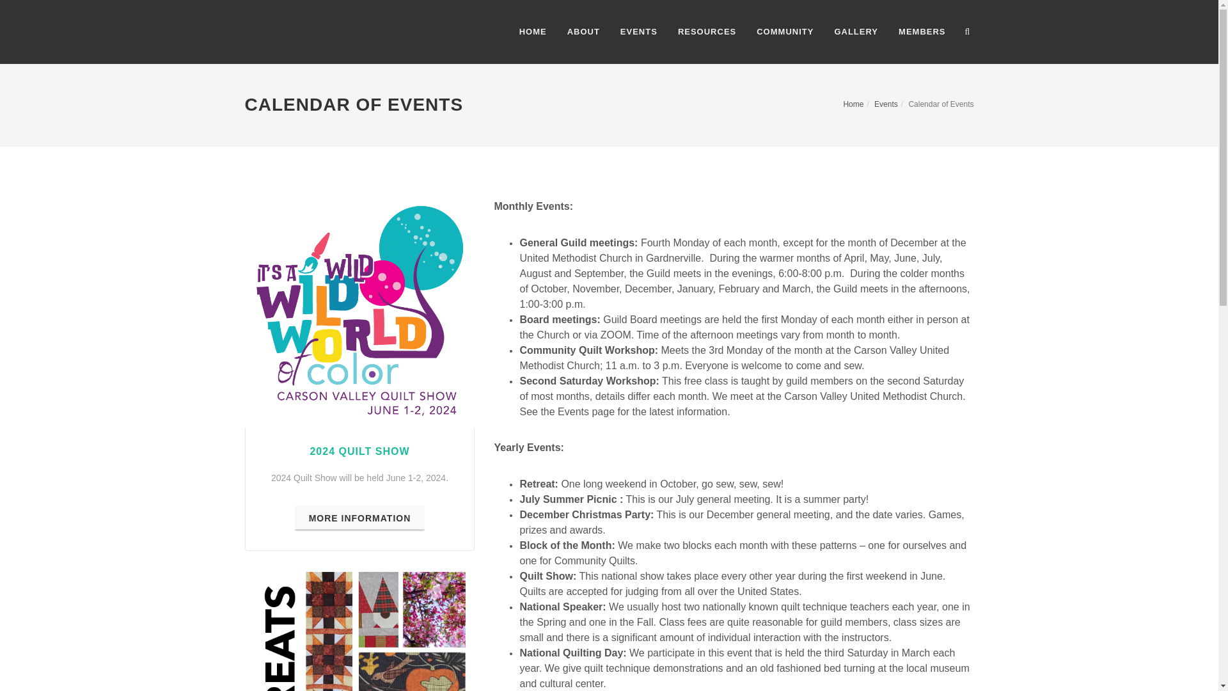  What do you see at coordinates (706, 32) in the screenshot?
I see `RESOURCES` at bounding box center [706, 32].